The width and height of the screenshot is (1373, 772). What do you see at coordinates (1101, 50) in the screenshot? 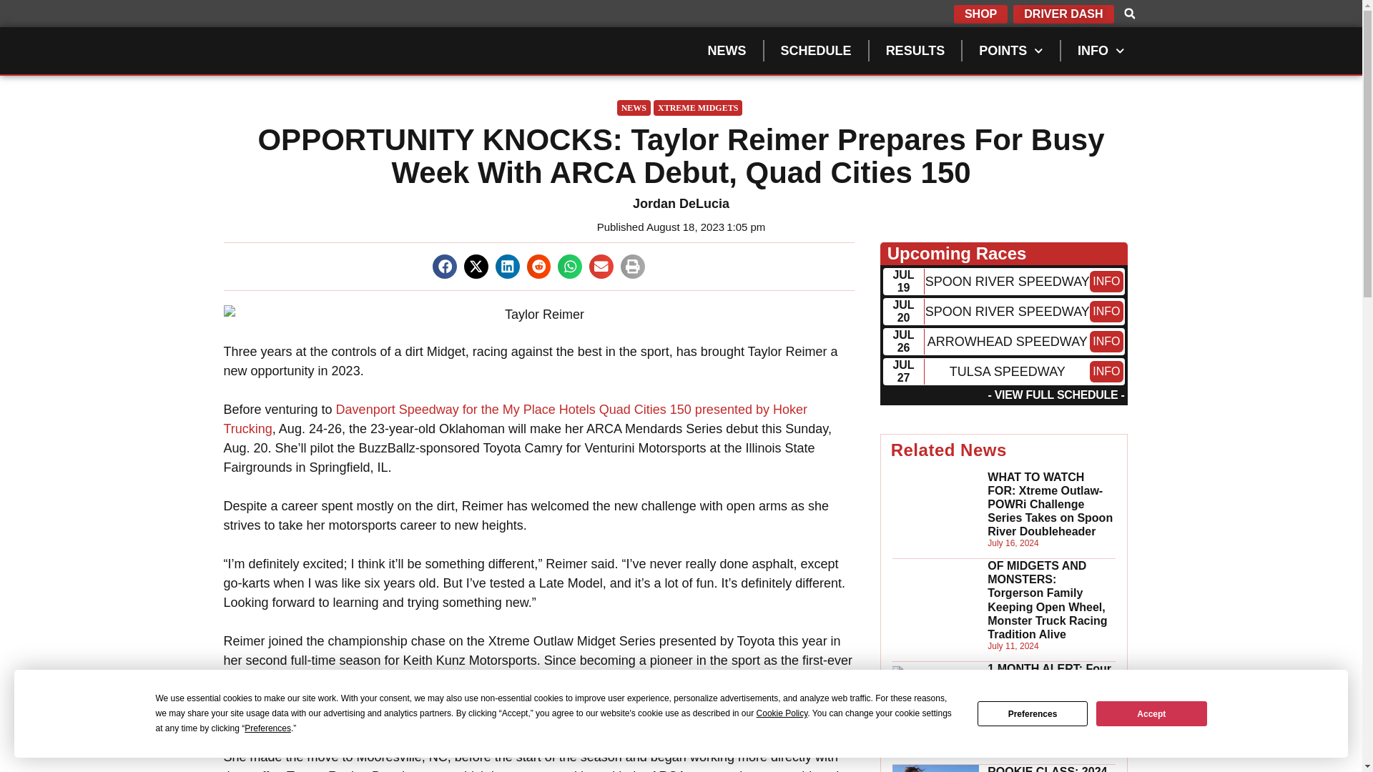
I see `INFO` at bounding box center [1101, 50].